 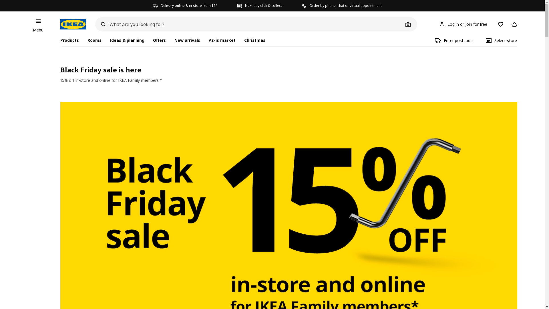 What do you see at coordinates (38, 30) in the screenshot?
I see `Menu` at bounding box center [38, 30].